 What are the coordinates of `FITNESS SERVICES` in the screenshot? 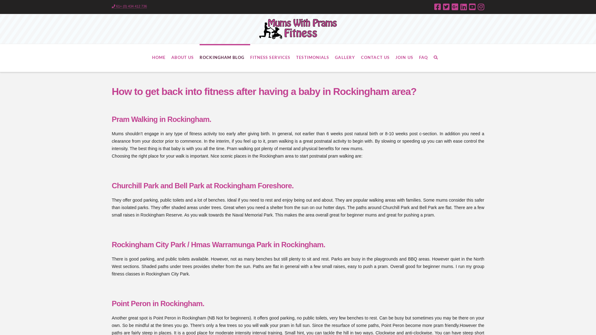 It's located at (273, 58).